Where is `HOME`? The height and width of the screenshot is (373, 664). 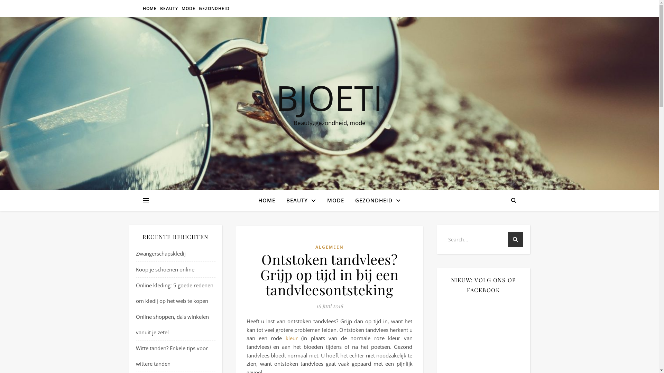 HOME is located at coordinates (150, 9).